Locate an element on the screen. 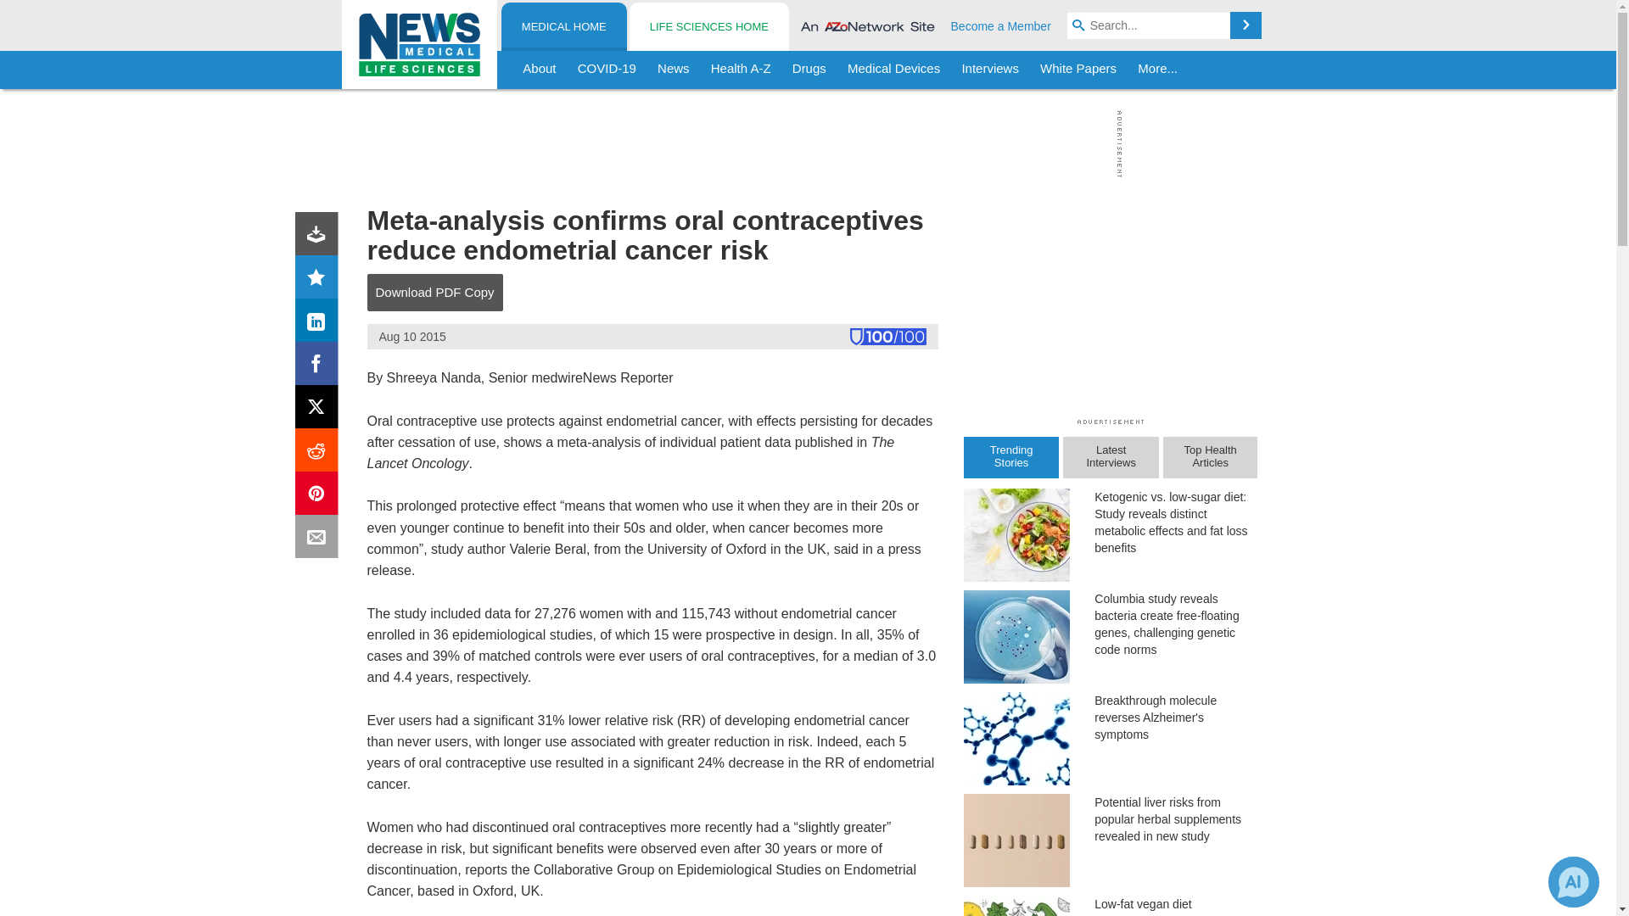 The width and height of the screenshot is (1629, 916). Pinterest is located at coordinates (320, 497).